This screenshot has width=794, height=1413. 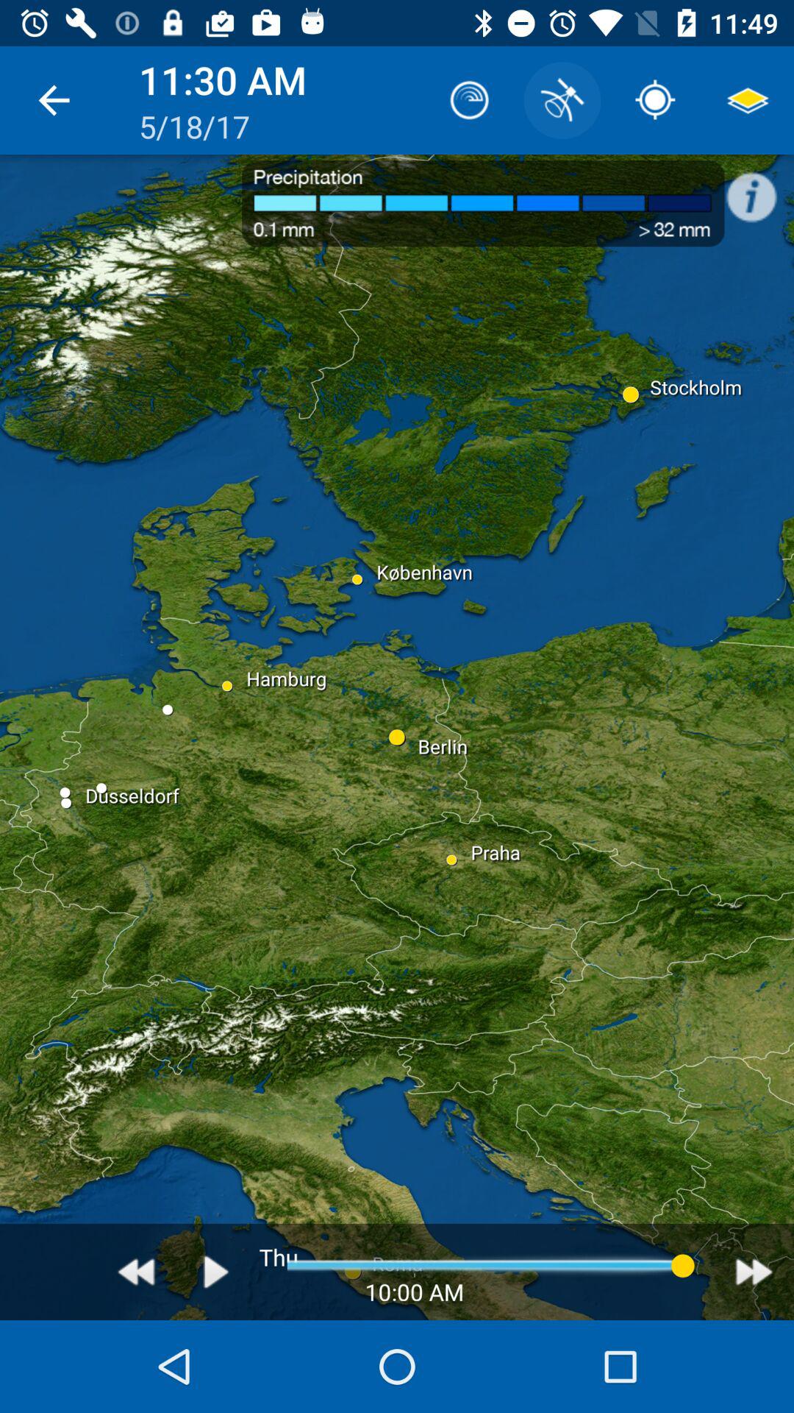 What do you see at coordinates (754, 1272) in the screenshot?
I see `fast forward` at bounding box center [754, 1272].